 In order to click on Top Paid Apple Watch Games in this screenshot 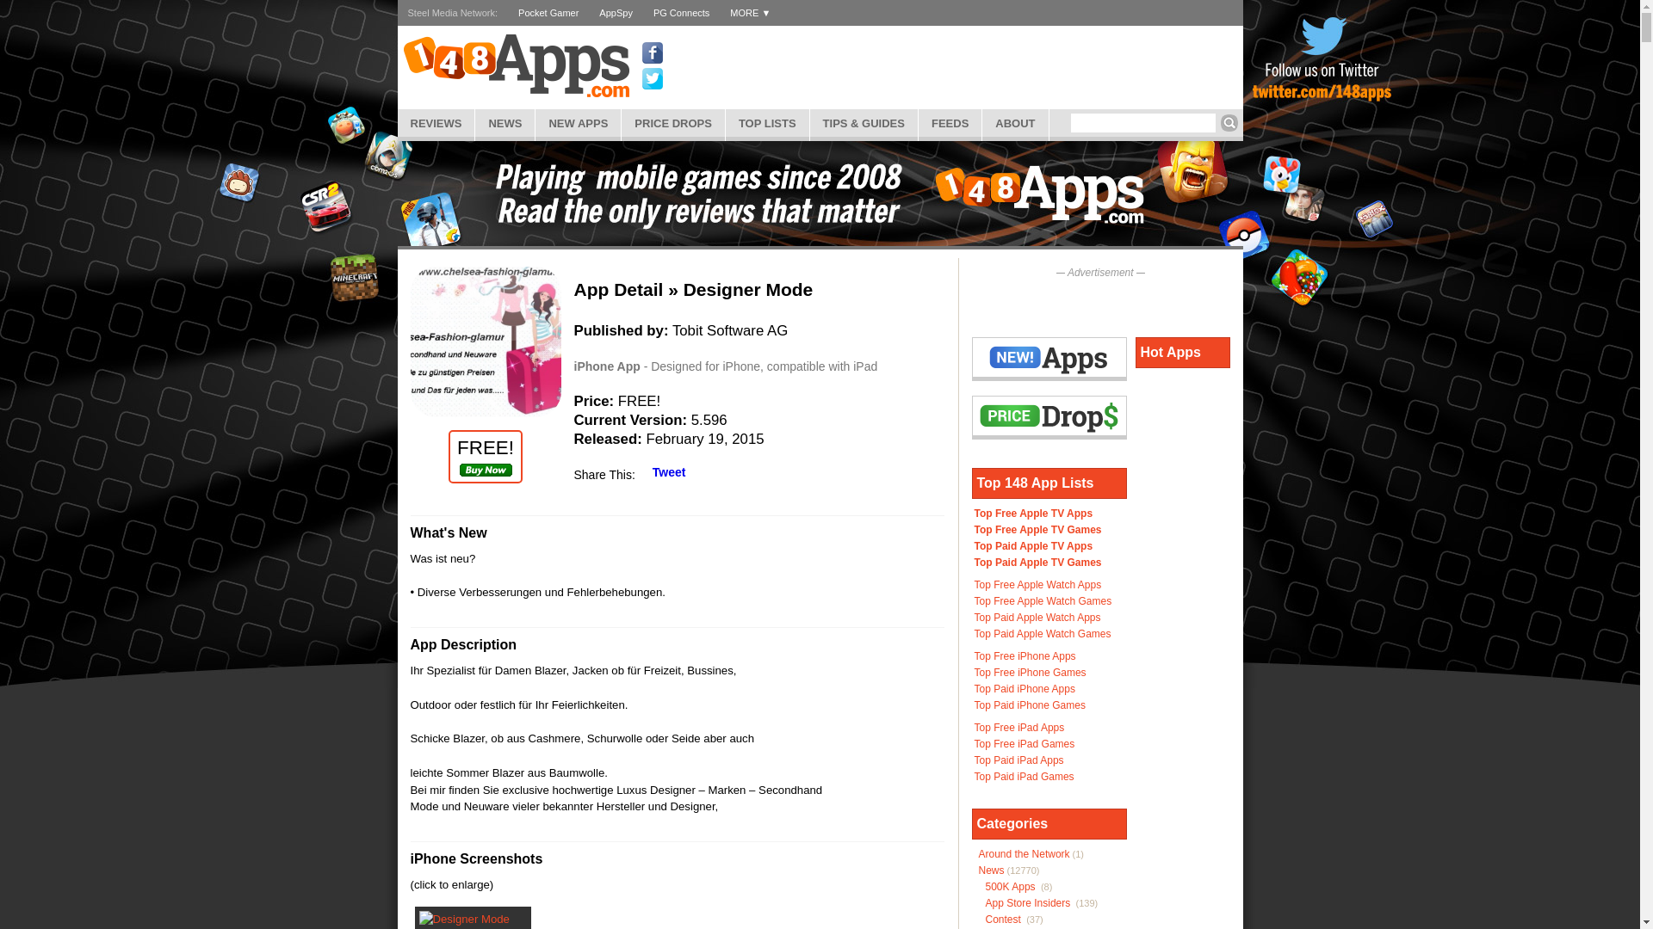, I will do `click(1043, 634)`.